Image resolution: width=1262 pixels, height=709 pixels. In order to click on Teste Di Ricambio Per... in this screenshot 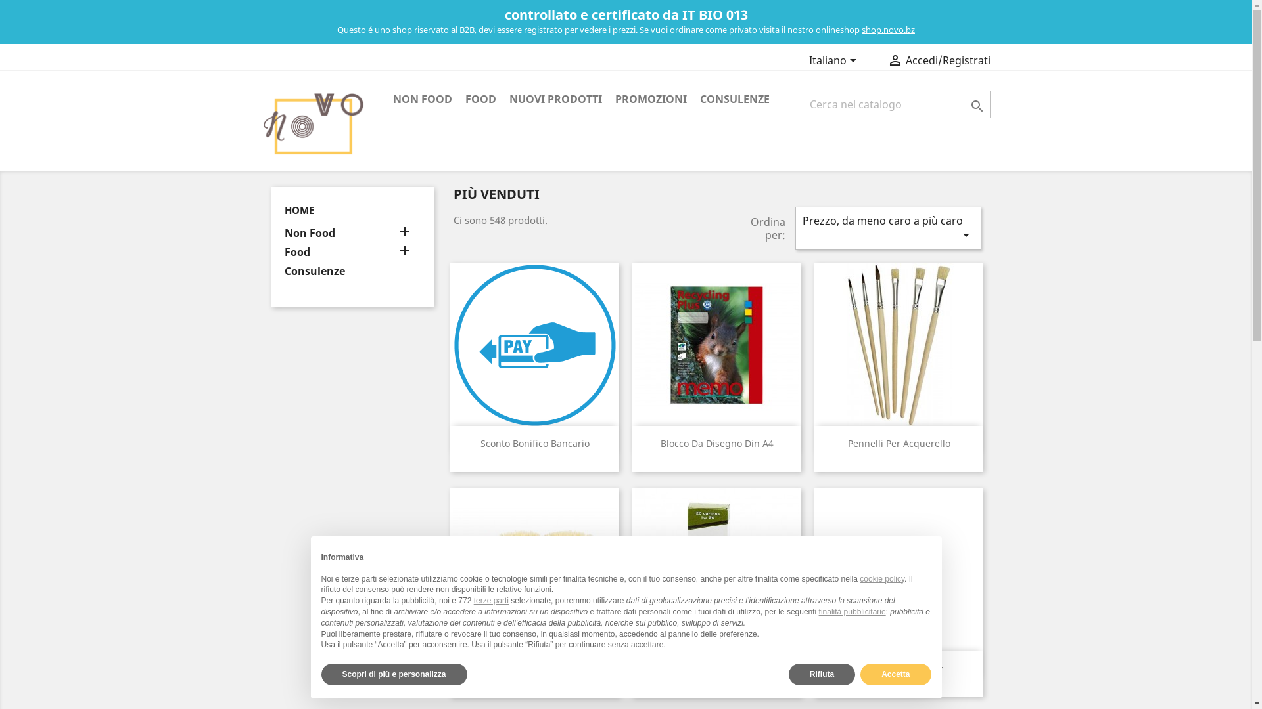, I will do `click(534, 668)`.